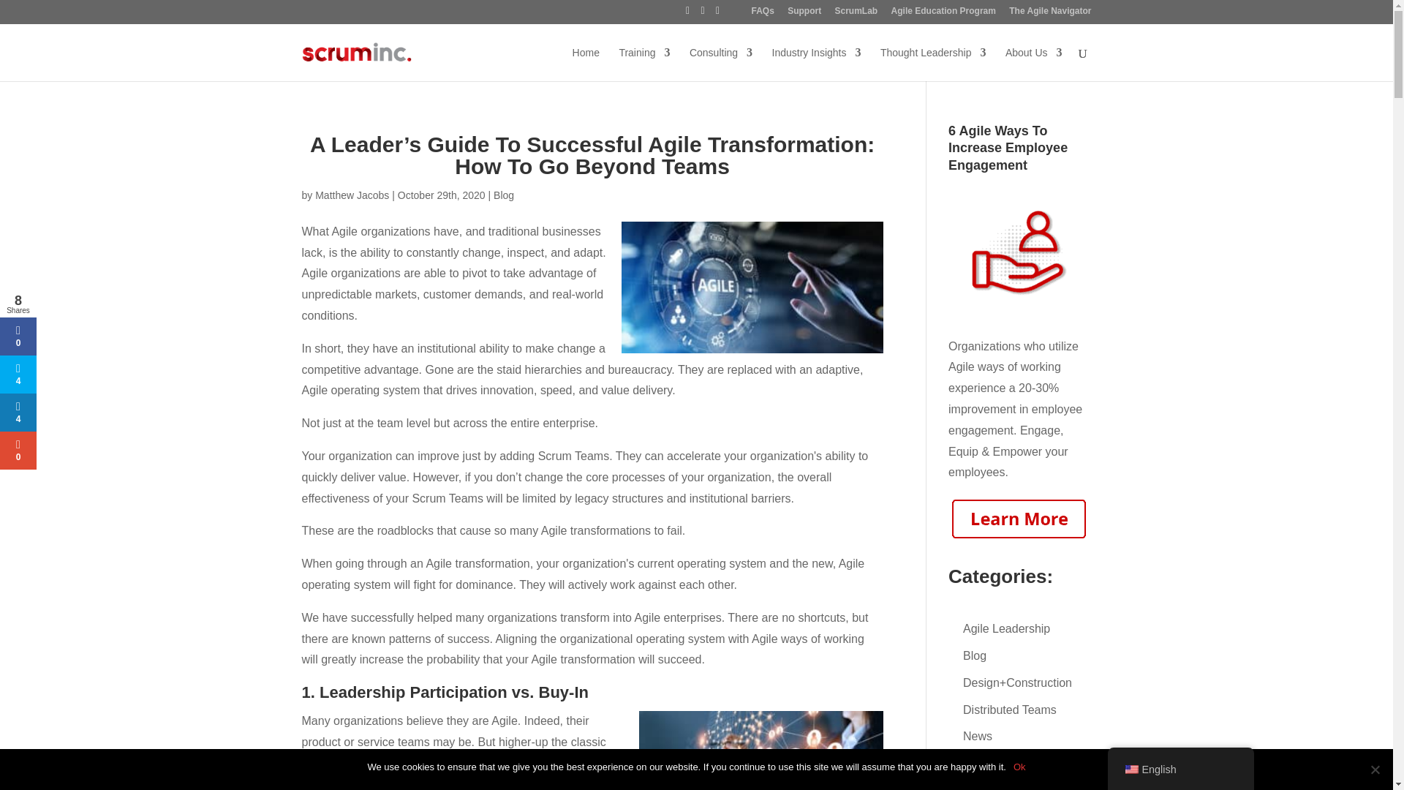 Image resolution: width=1404 pixels, height=790 pixels. What do you see at coordinates (943, 14) in the screenshot?
I see `Agile Education Program` at bounding box center [943, 14].